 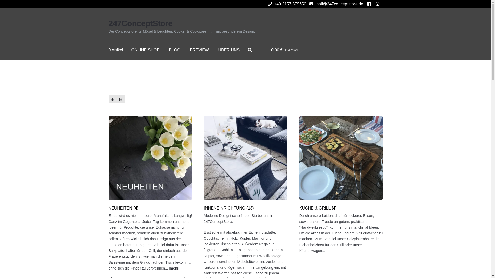 What do you see at coordinates (141, 23) in the screenshot?
I see `247ConceptStore` at bounding box center [141, 23].